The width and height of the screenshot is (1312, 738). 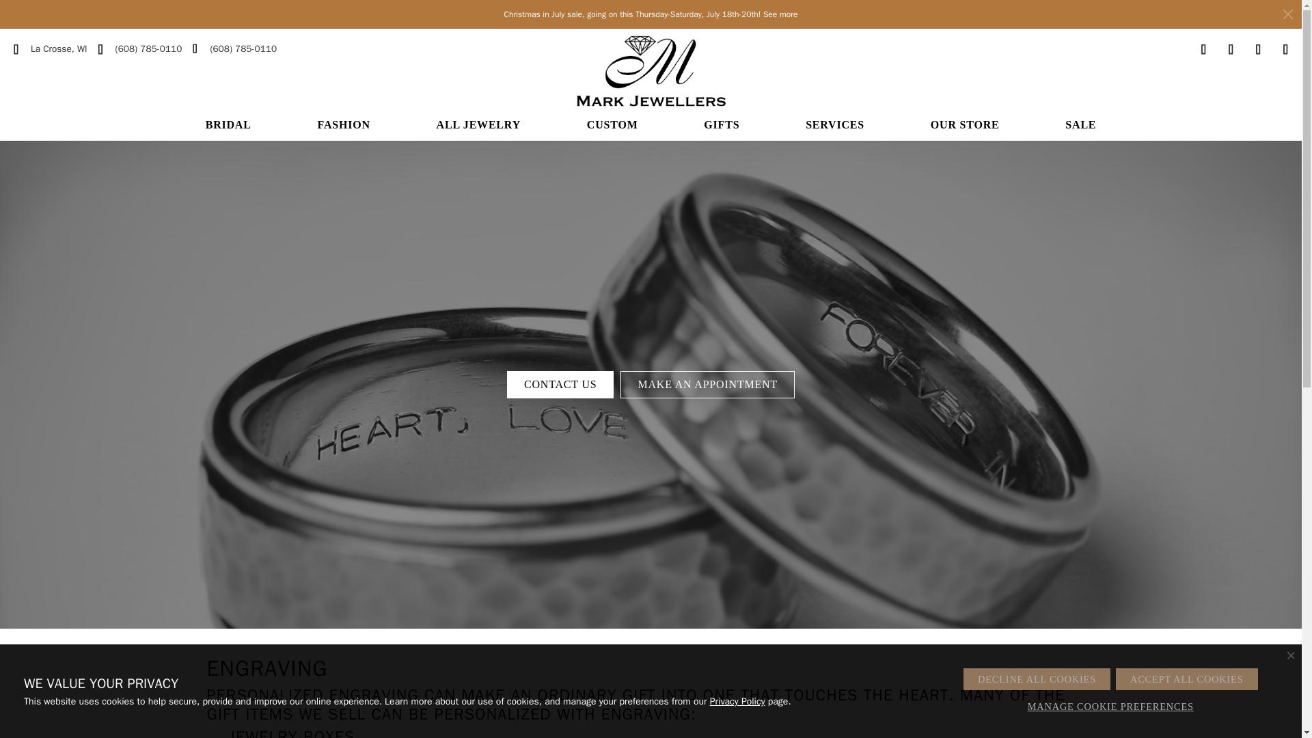 What do you see at coordinates (228, 127) in the screenshot?
I see `BRIDAL` at bounding box center [228, 127].